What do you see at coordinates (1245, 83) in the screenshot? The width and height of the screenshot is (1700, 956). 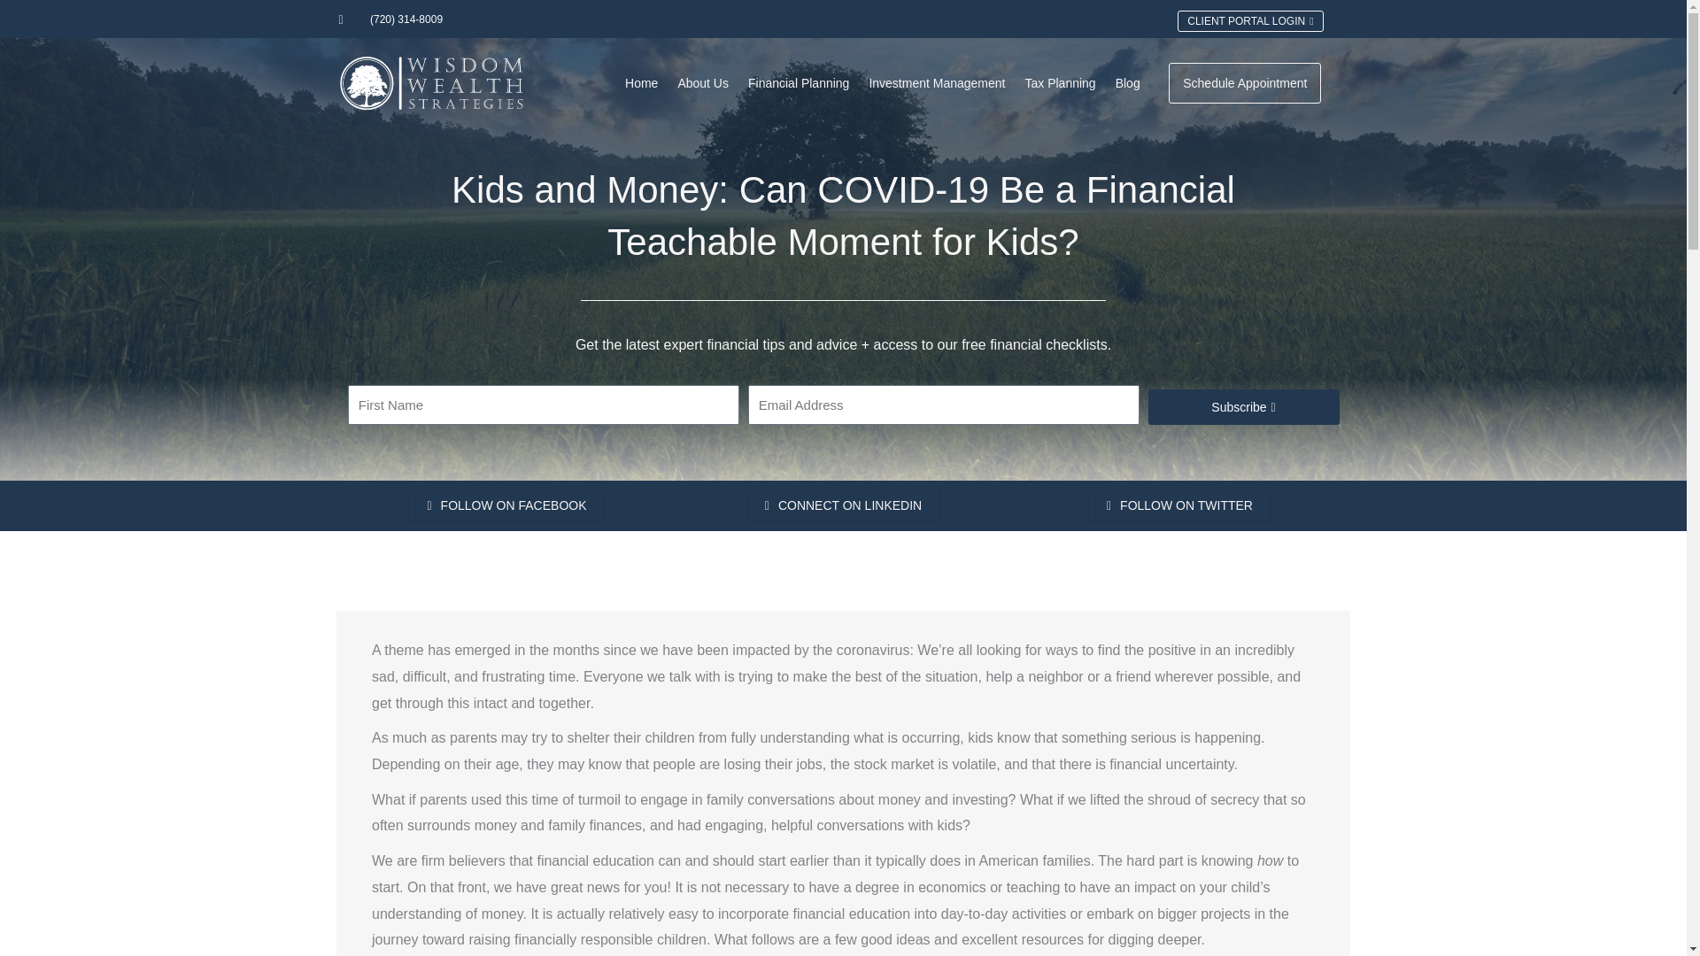 I see `Schedule Appointment` at bounding box center [1245, 83].